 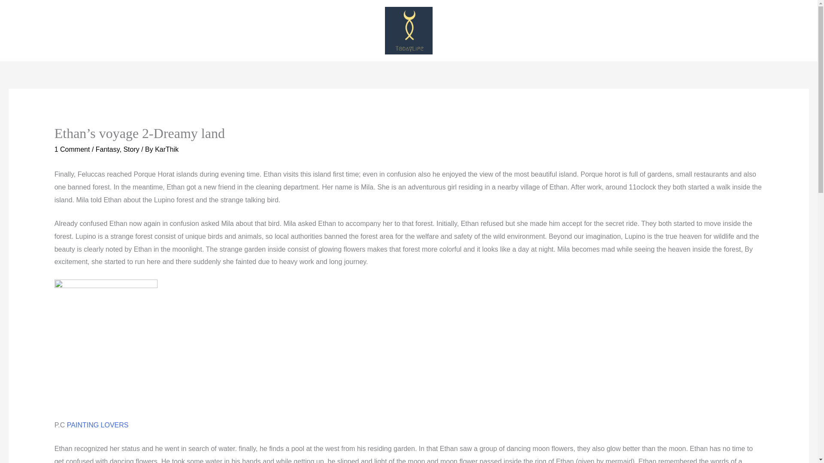 I want to click on 1 Comment, so click(x=72, y=149).